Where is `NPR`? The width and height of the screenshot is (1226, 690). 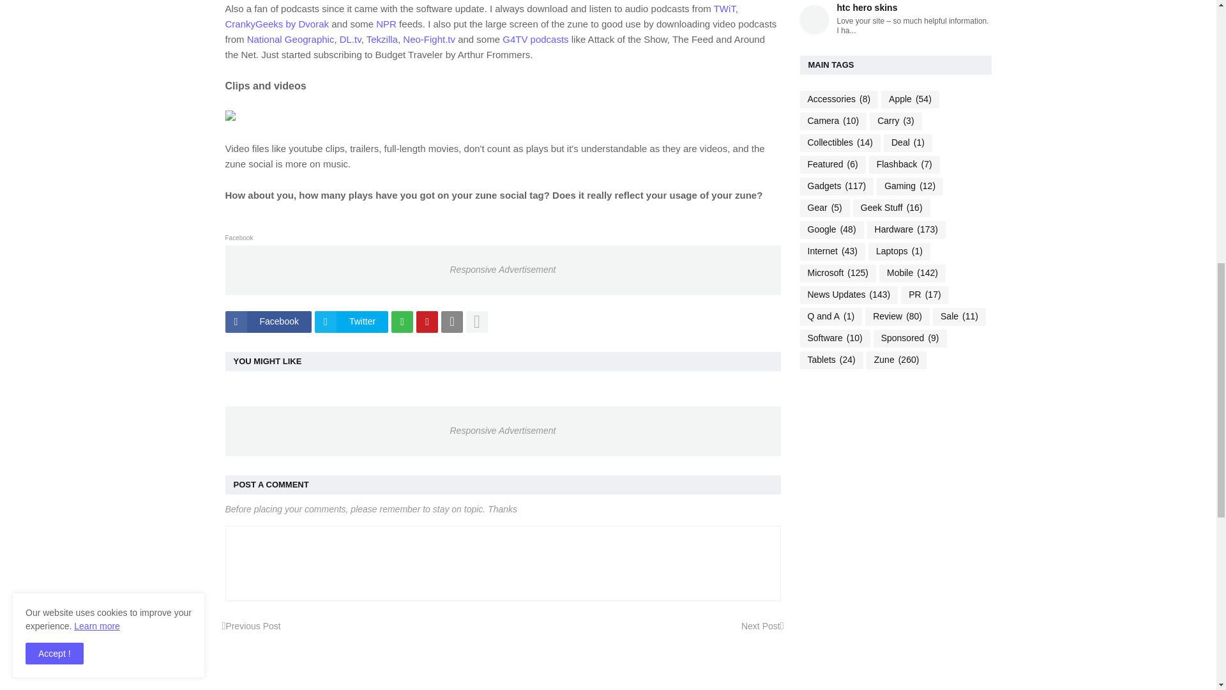
NPR is located at coordinates (386, 24).